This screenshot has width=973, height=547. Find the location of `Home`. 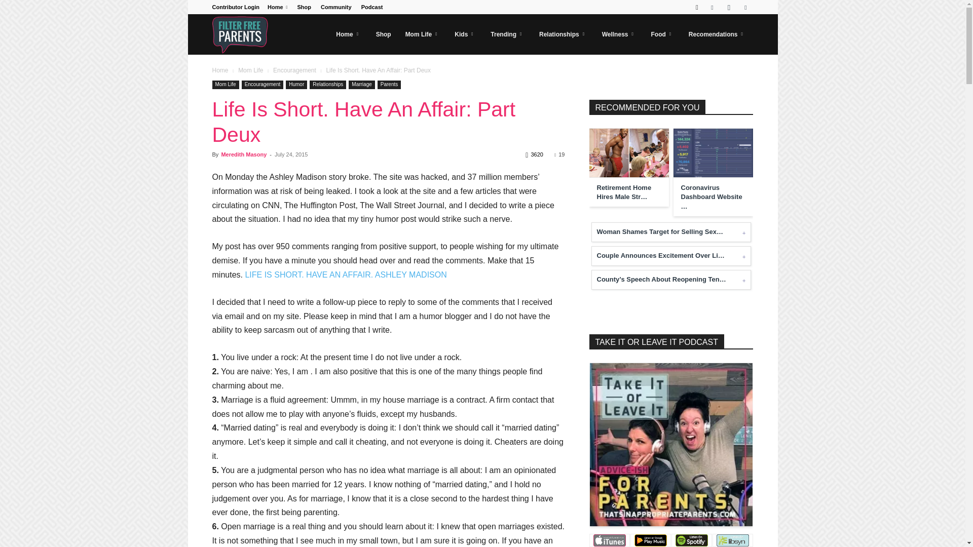

Home is located at coordinates (277, 7).